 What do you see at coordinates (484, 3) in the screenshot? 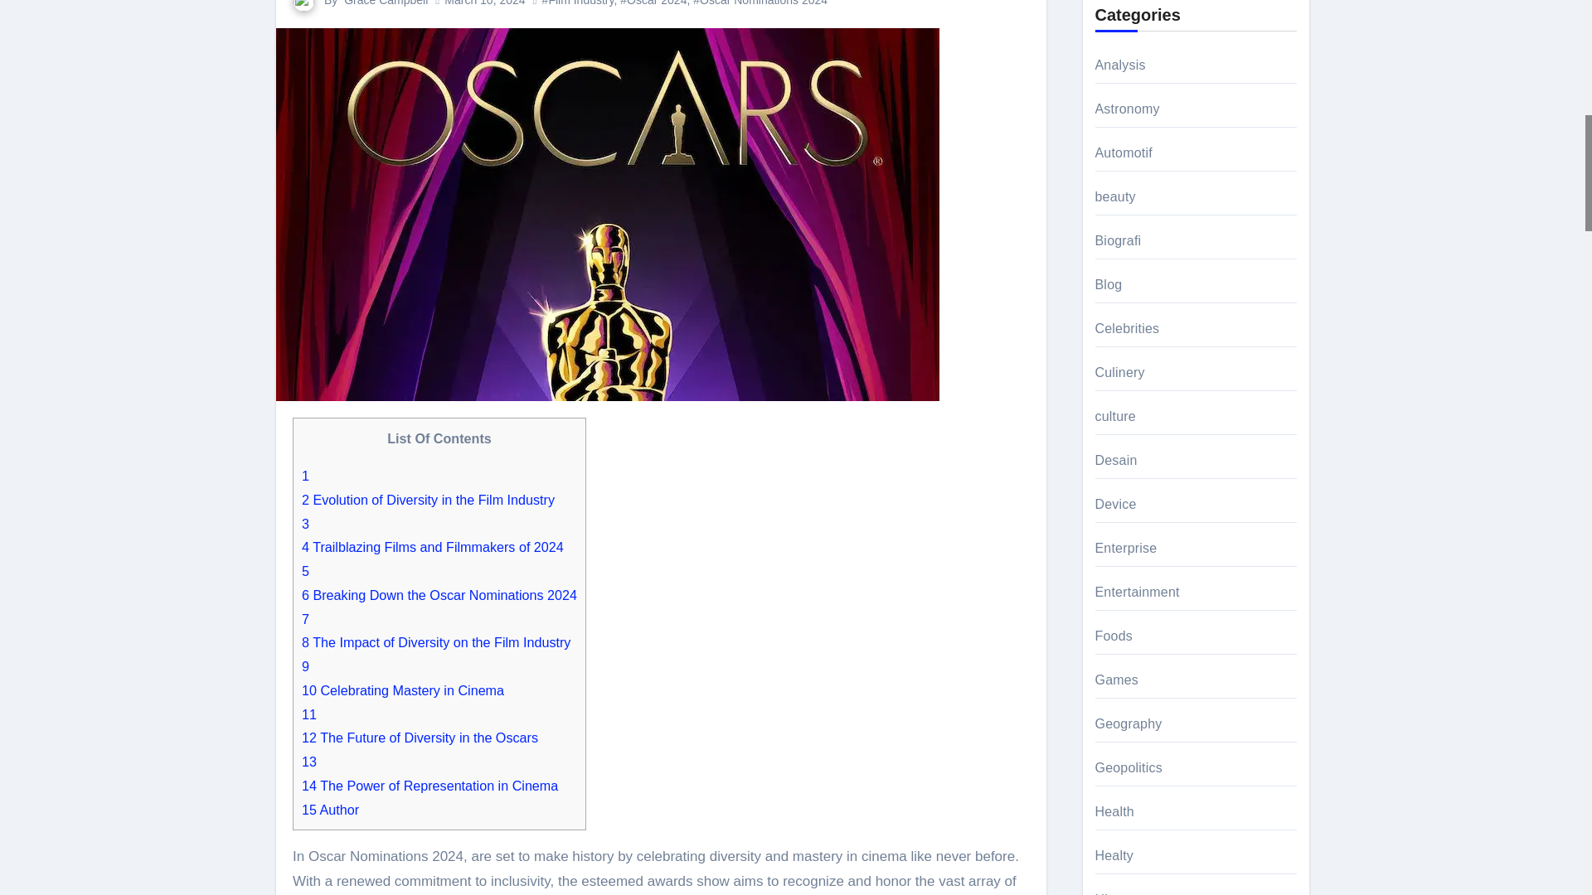
I see `March 10, 2024` at bounding box center [484, 3].